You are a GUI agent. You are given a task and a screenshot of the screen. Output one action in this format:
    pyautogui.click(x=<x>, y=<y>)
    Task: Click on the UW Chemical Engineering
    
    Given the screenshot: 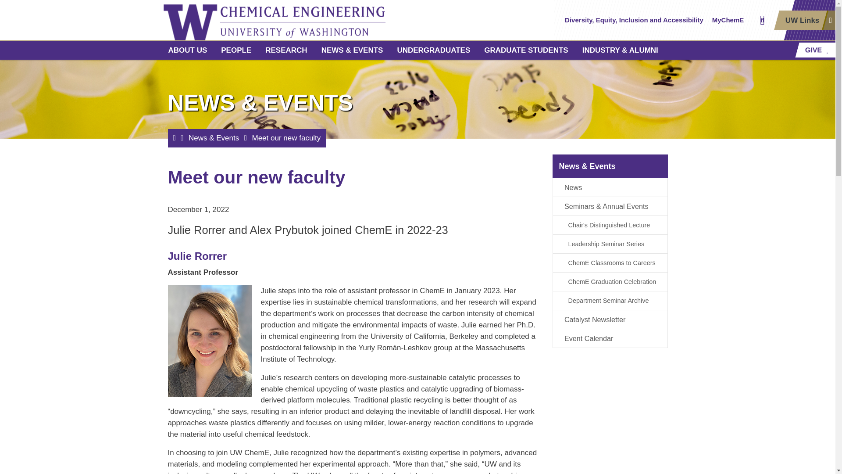 What is the action you would take?
    pyautogui.click(x=303, y=20)
    